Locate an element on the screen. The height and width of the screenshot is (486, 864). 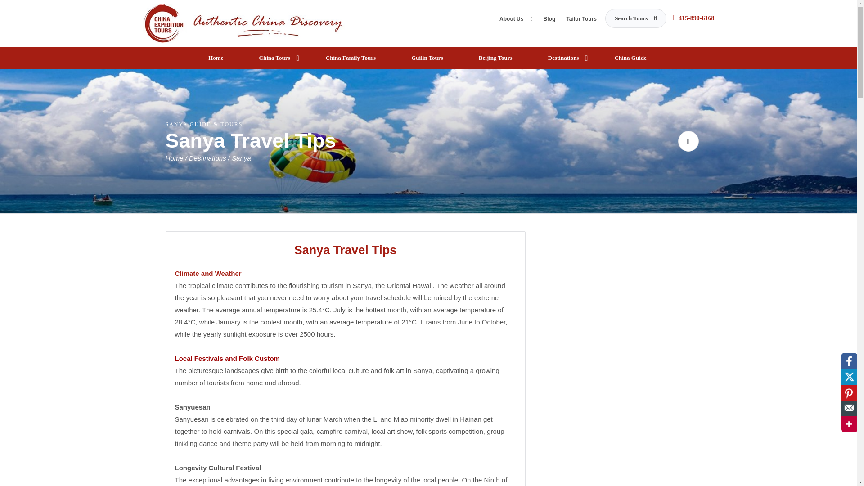
Tailor Tours is located at coordinates (581, 21).